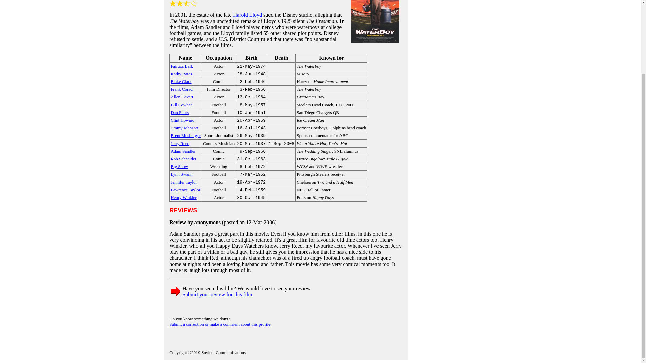  What do you see at coordinates (218, 58) in the screenshot?
I see `Occupation` at bounding box center [218, 58].